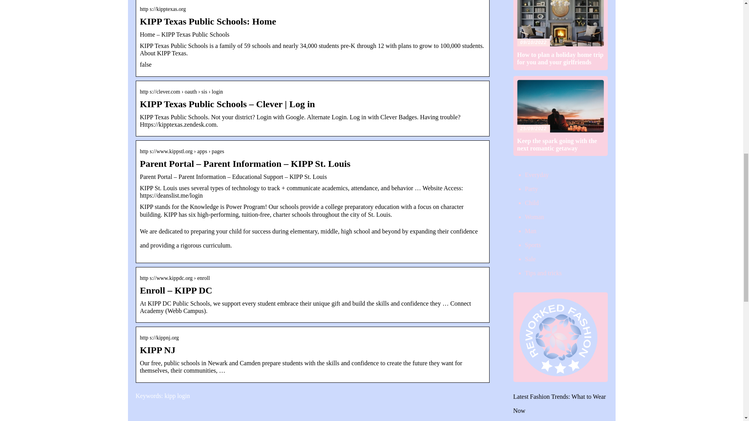  Describe the element at coordinates (559, 403) in the screenshot. I see `Latest Fashion Trends: What to Wear Now` at that location.